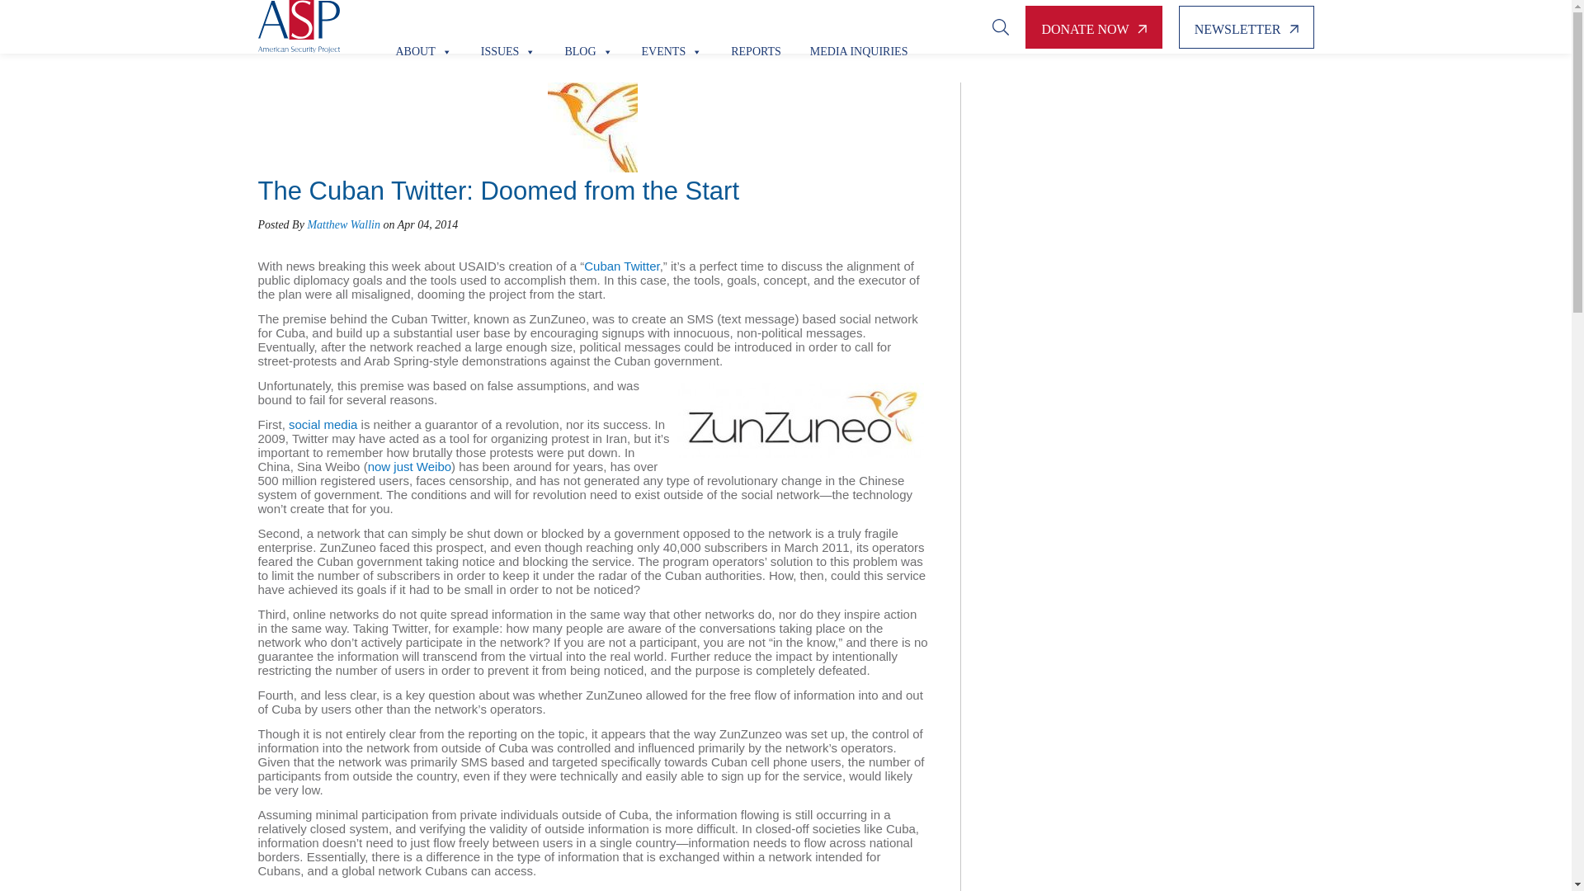  Describe the element at coordinates (1246, 26) in the screenshot. I see `NEWSLETTER` at that location.